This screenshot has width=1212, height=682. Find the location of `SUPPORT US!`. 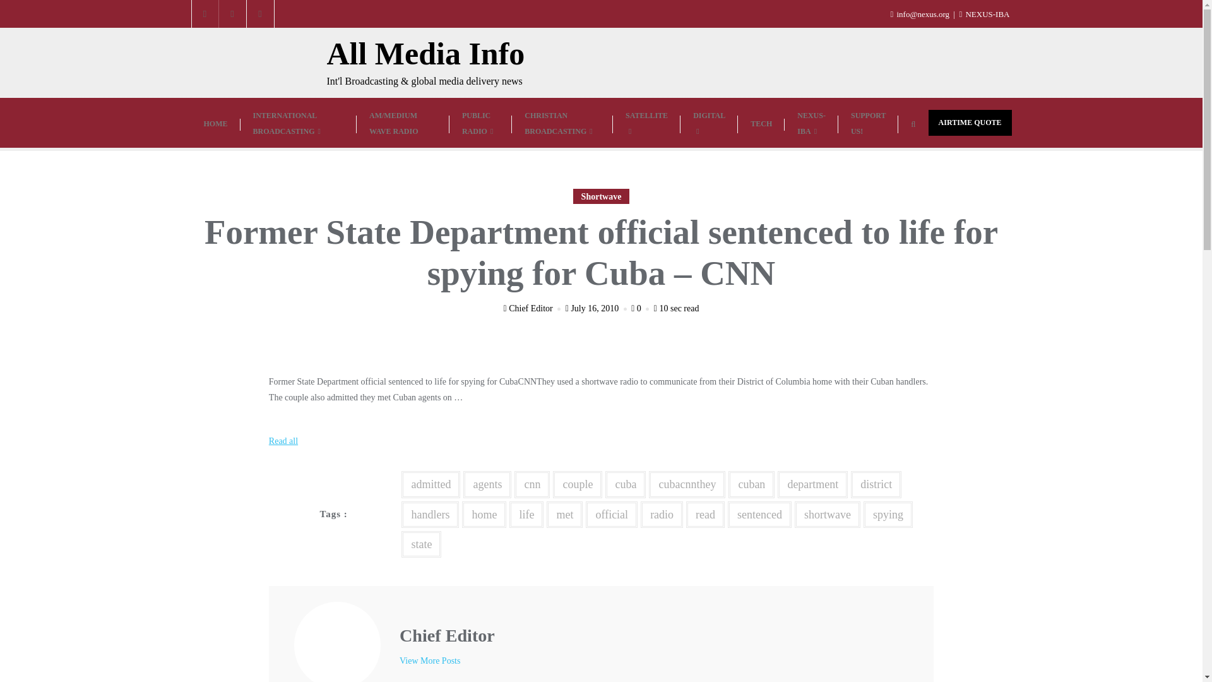

SUPPORT US! is located at coordinates (868, 123).